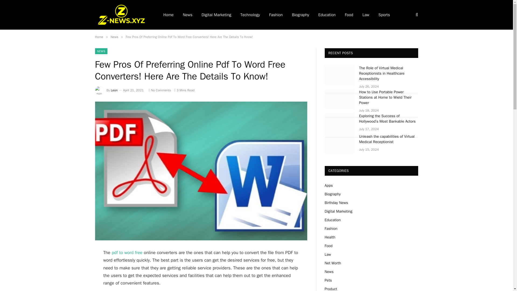  I want to click on Biography, so click(301, 15).